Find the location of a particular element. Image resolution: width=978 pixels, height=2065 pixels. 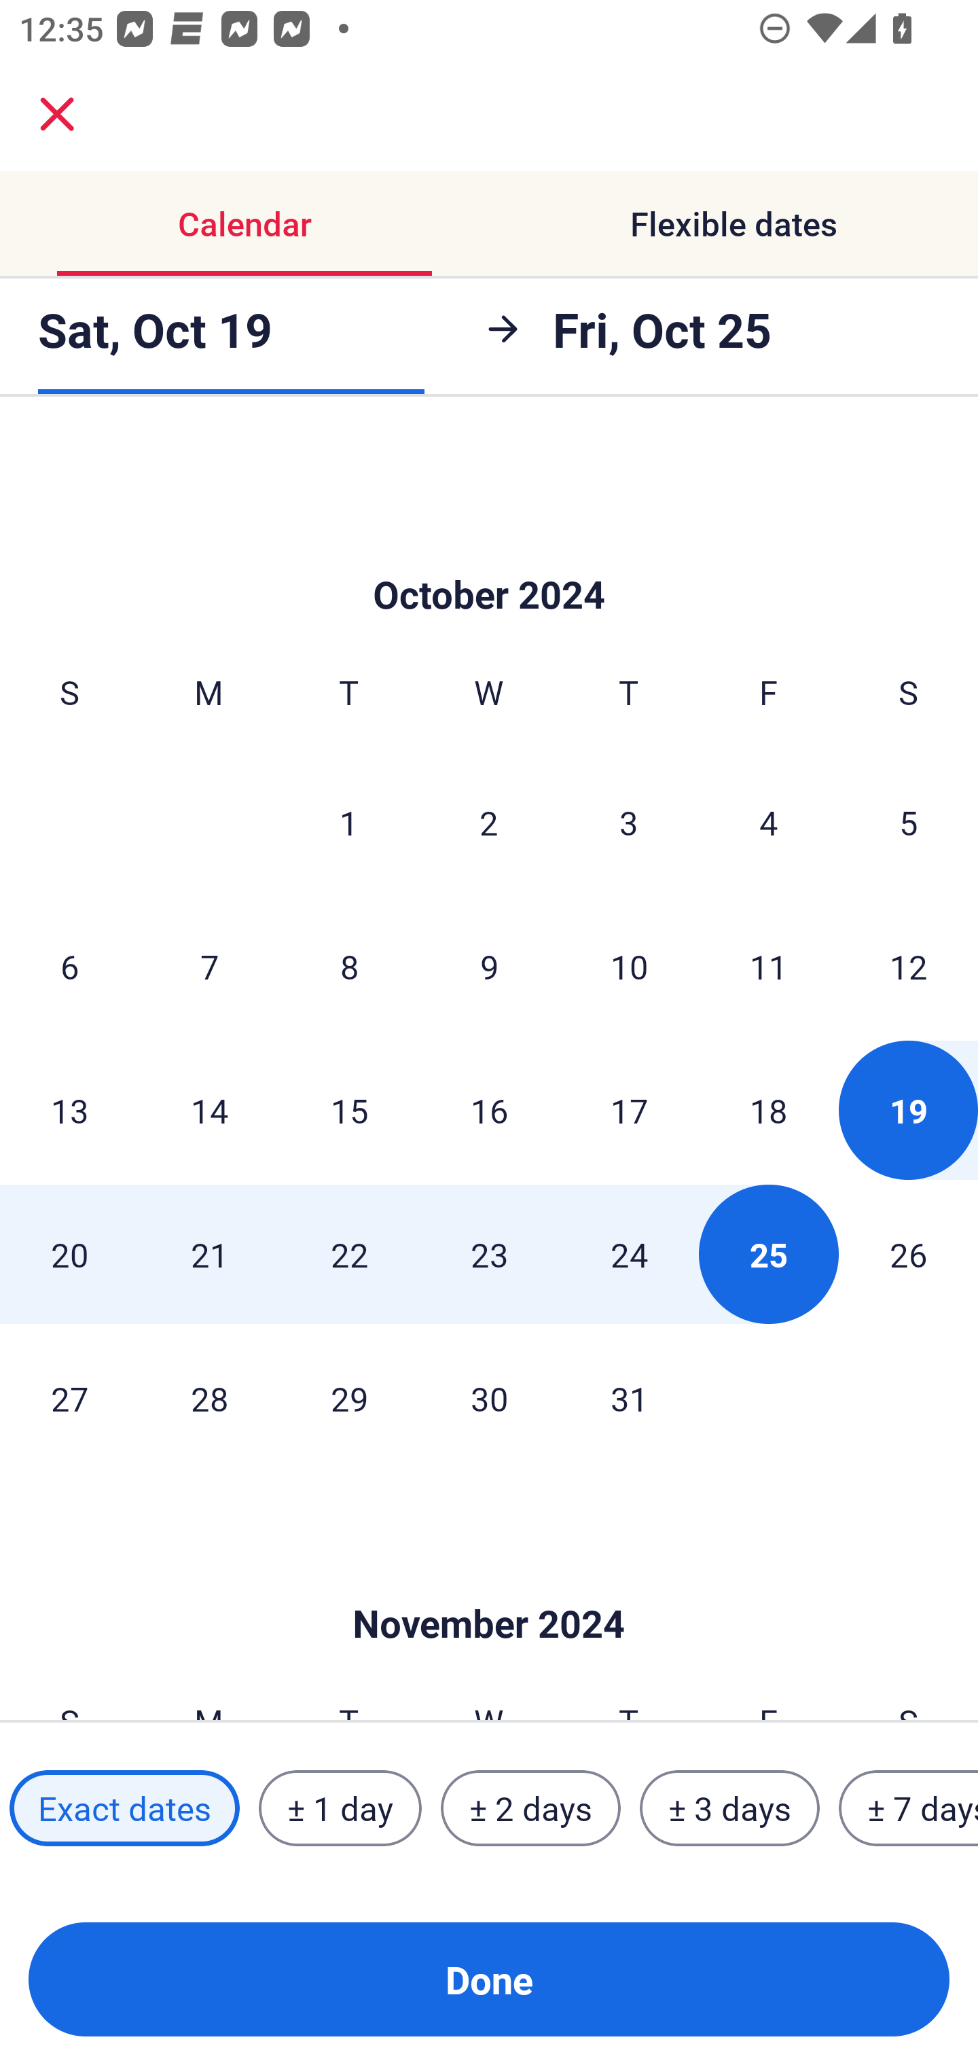

Exact dates is located at coordinates (124, 1808).